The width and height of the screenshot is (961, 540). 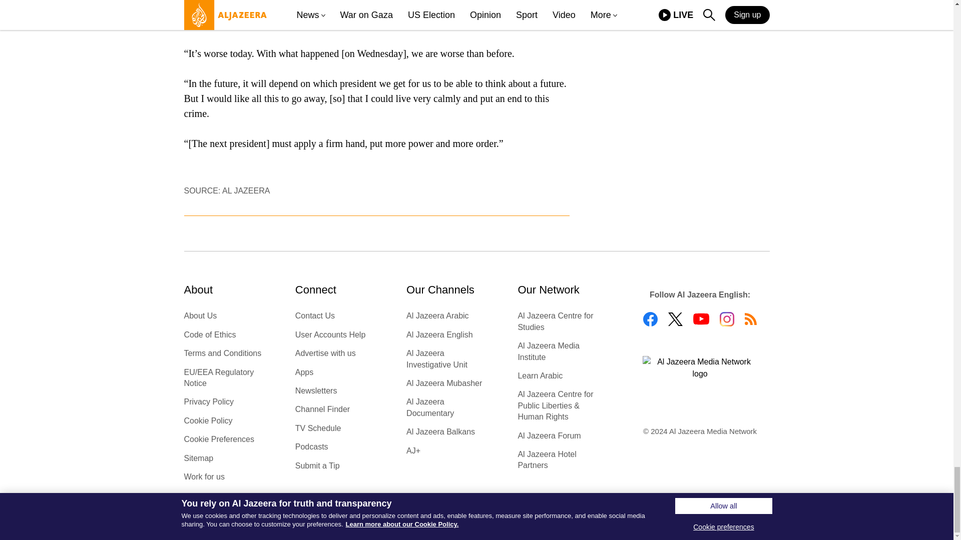 What do you see at coordinates (650, 319) in the screenshot?
I see `facebook` at bounding box center [650, 319].